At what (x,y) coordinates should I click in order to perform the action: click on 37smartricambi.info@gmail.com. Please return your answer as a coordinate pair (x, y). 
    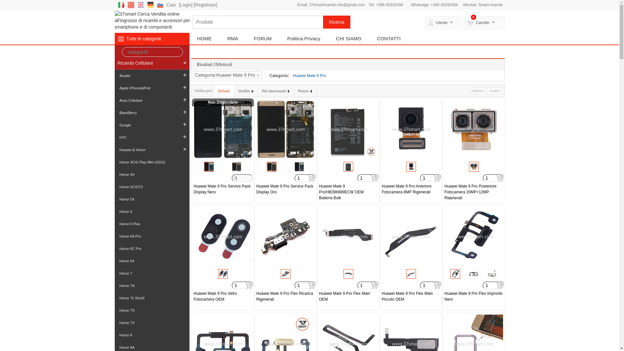
    Looking at the image, I should click on (337, 5).